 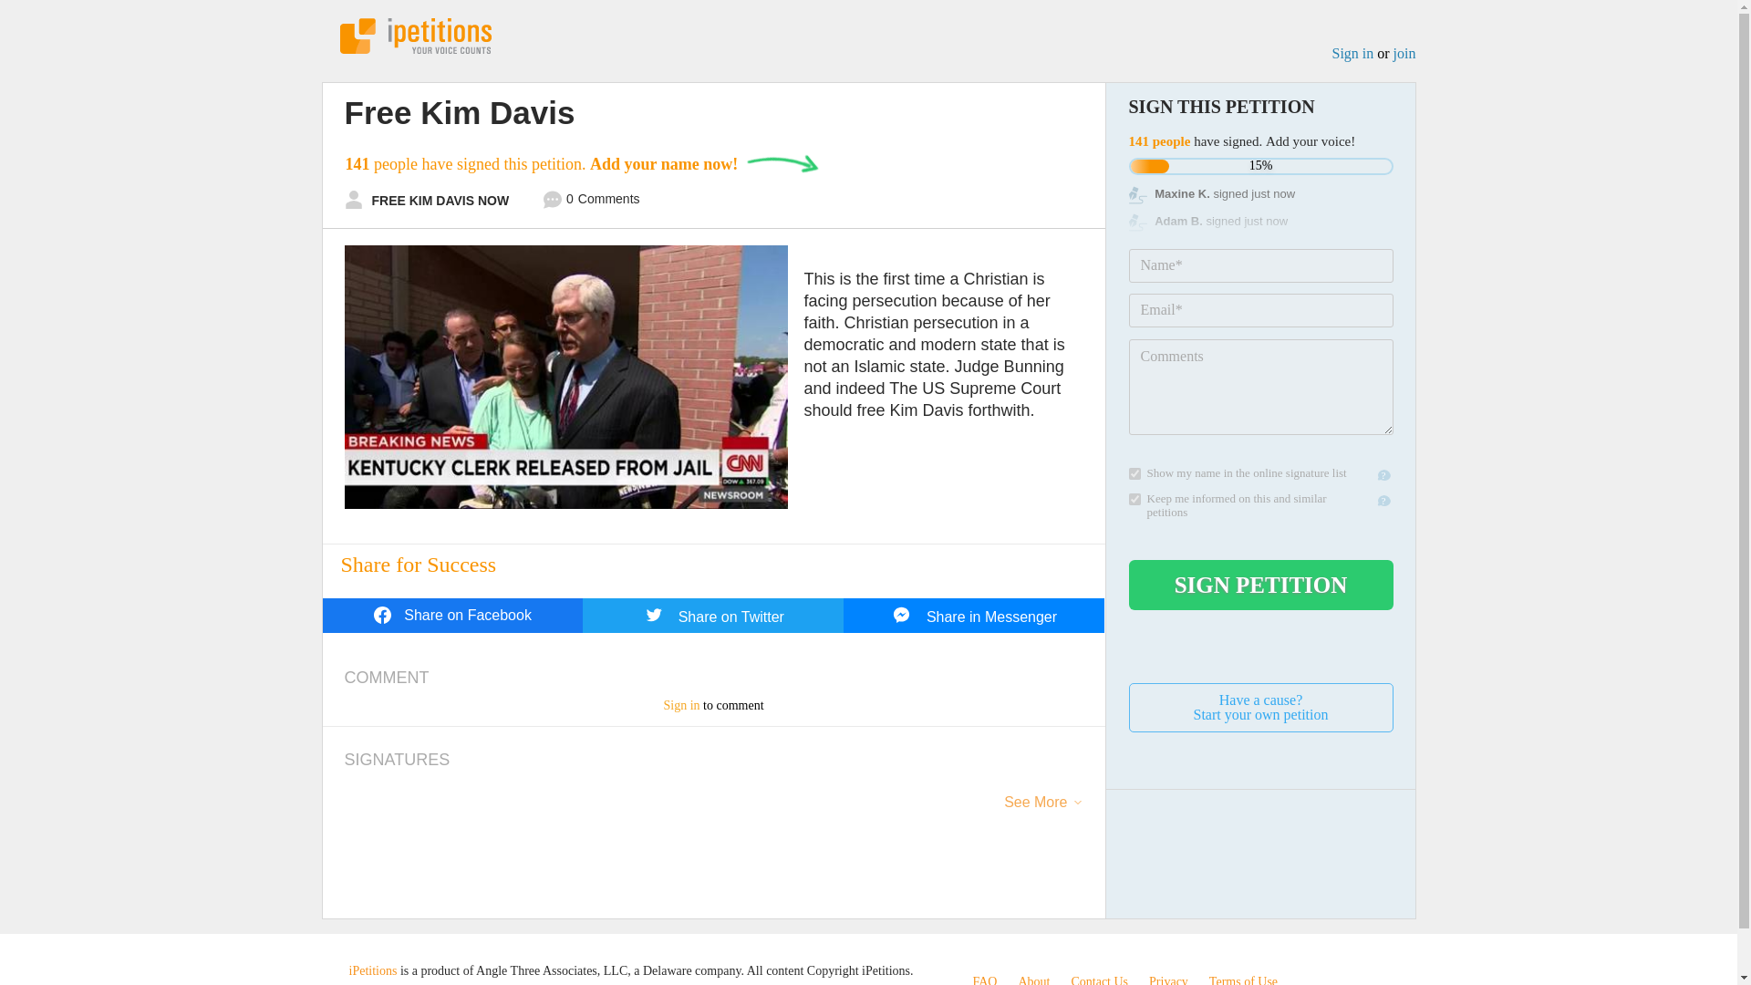 I want to click on join, so click(x=1404, y=53).